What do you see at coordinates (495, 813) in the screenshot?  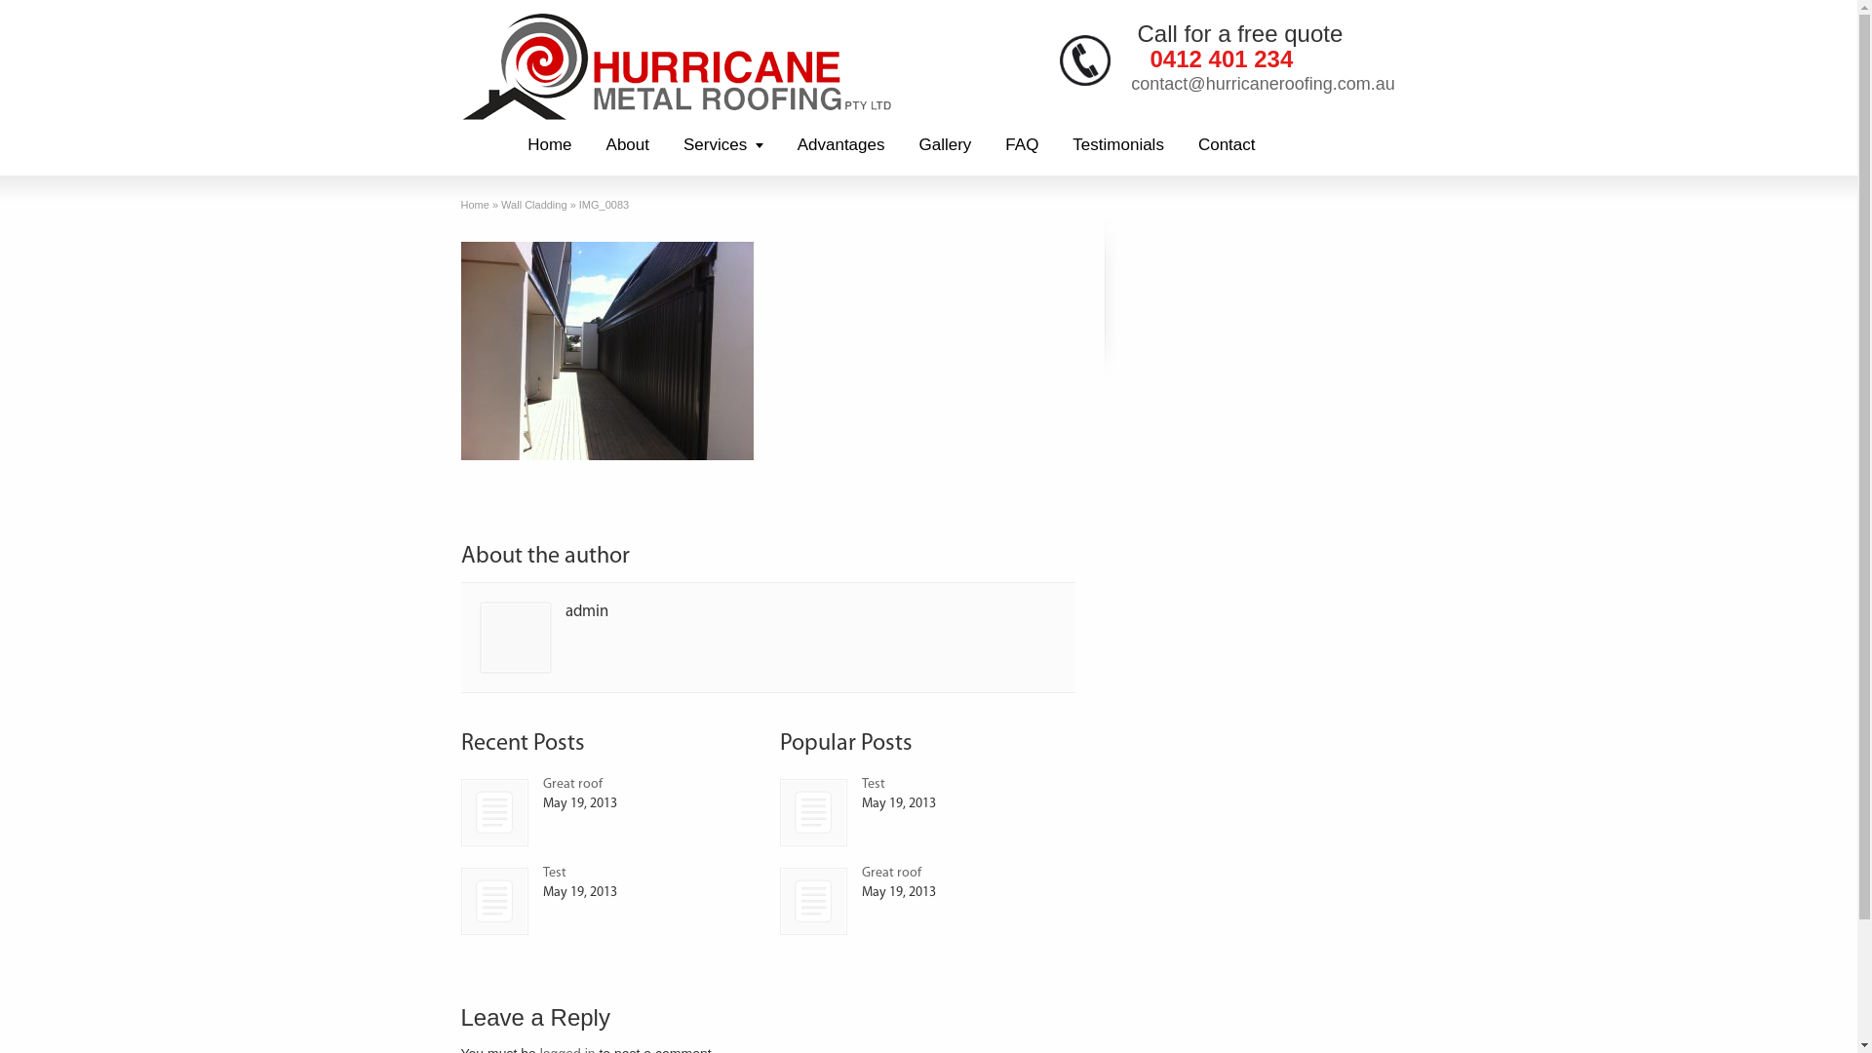 I see `Great roof` at bounding box center [495, 813].